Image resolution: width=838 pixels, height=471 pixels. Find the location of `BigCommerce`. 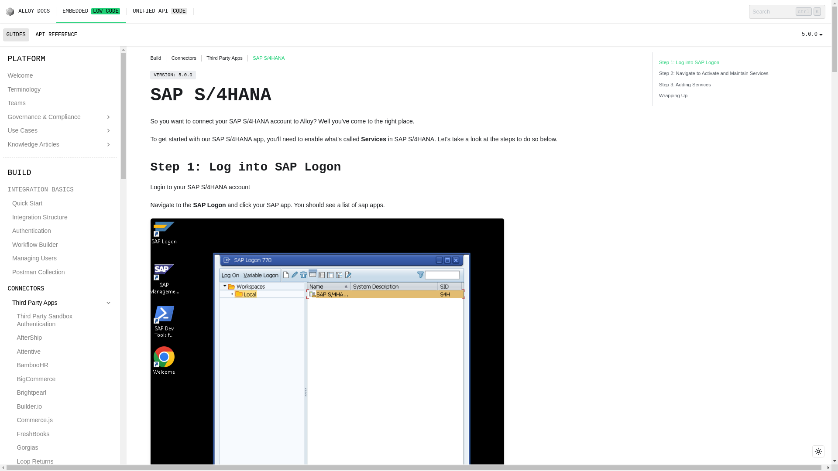

BigCommerce is located at coordinates (65, 379).